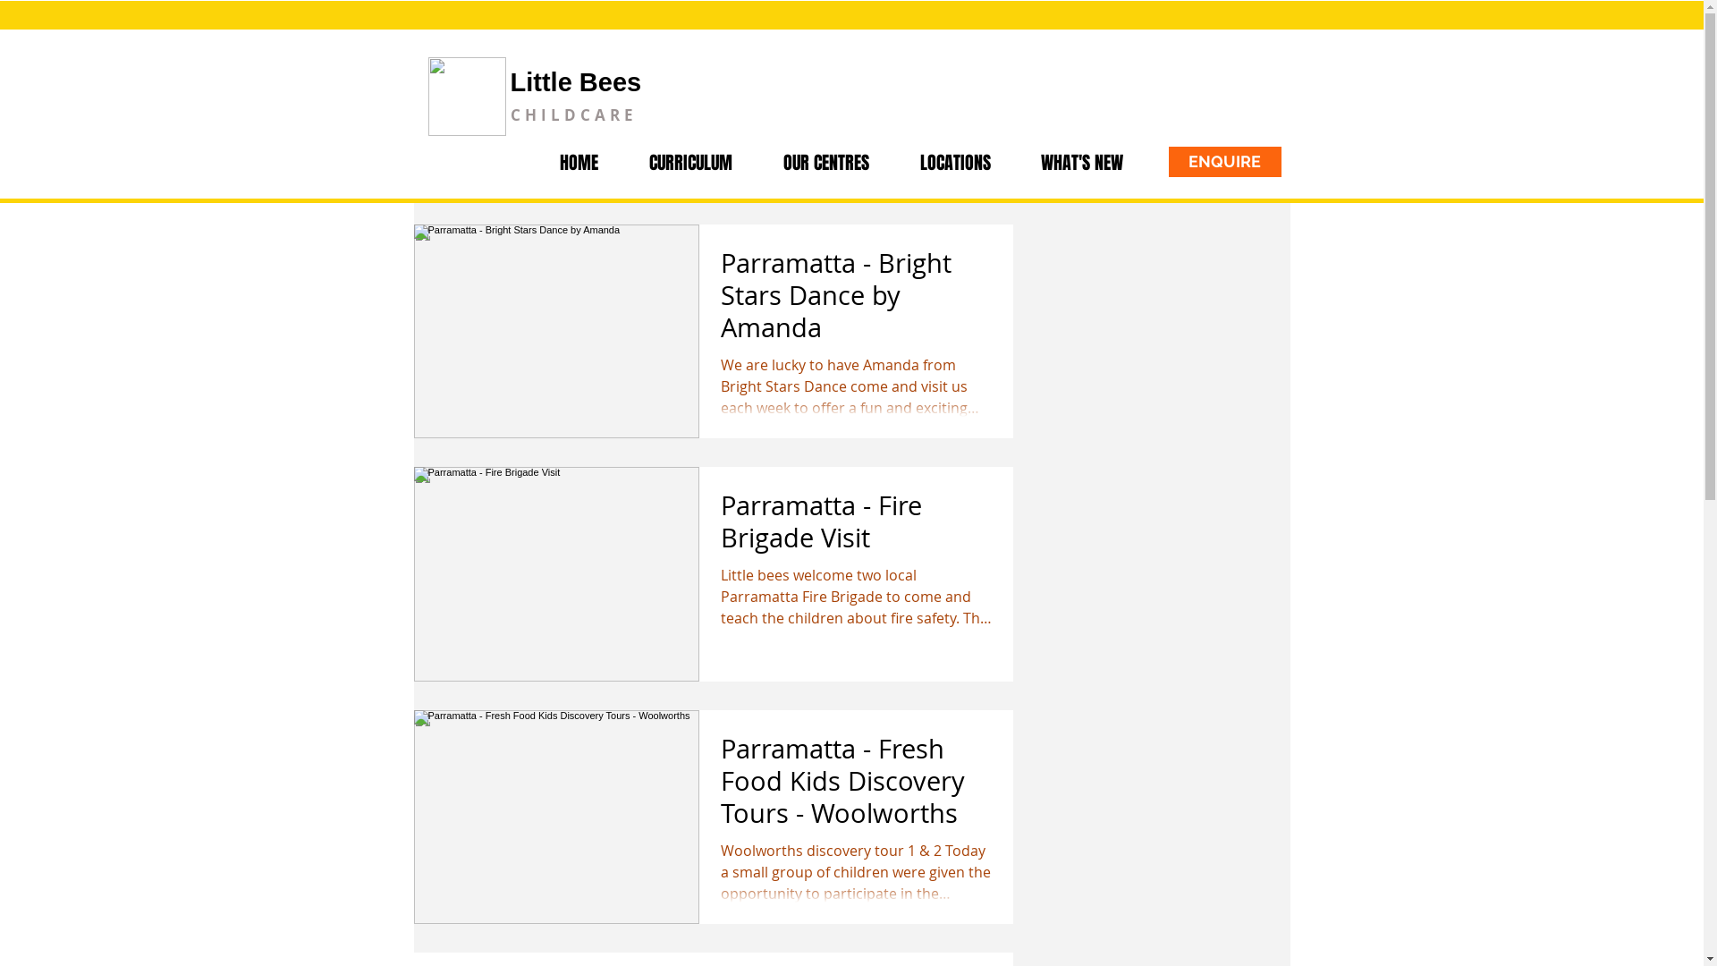 Image resolution: width=1717 pixels, height=966 pixels. What do you see at coordinates (1224, 162) in the screenshot?
I see `ENQUIRE` at bounding box center [1224, 162].